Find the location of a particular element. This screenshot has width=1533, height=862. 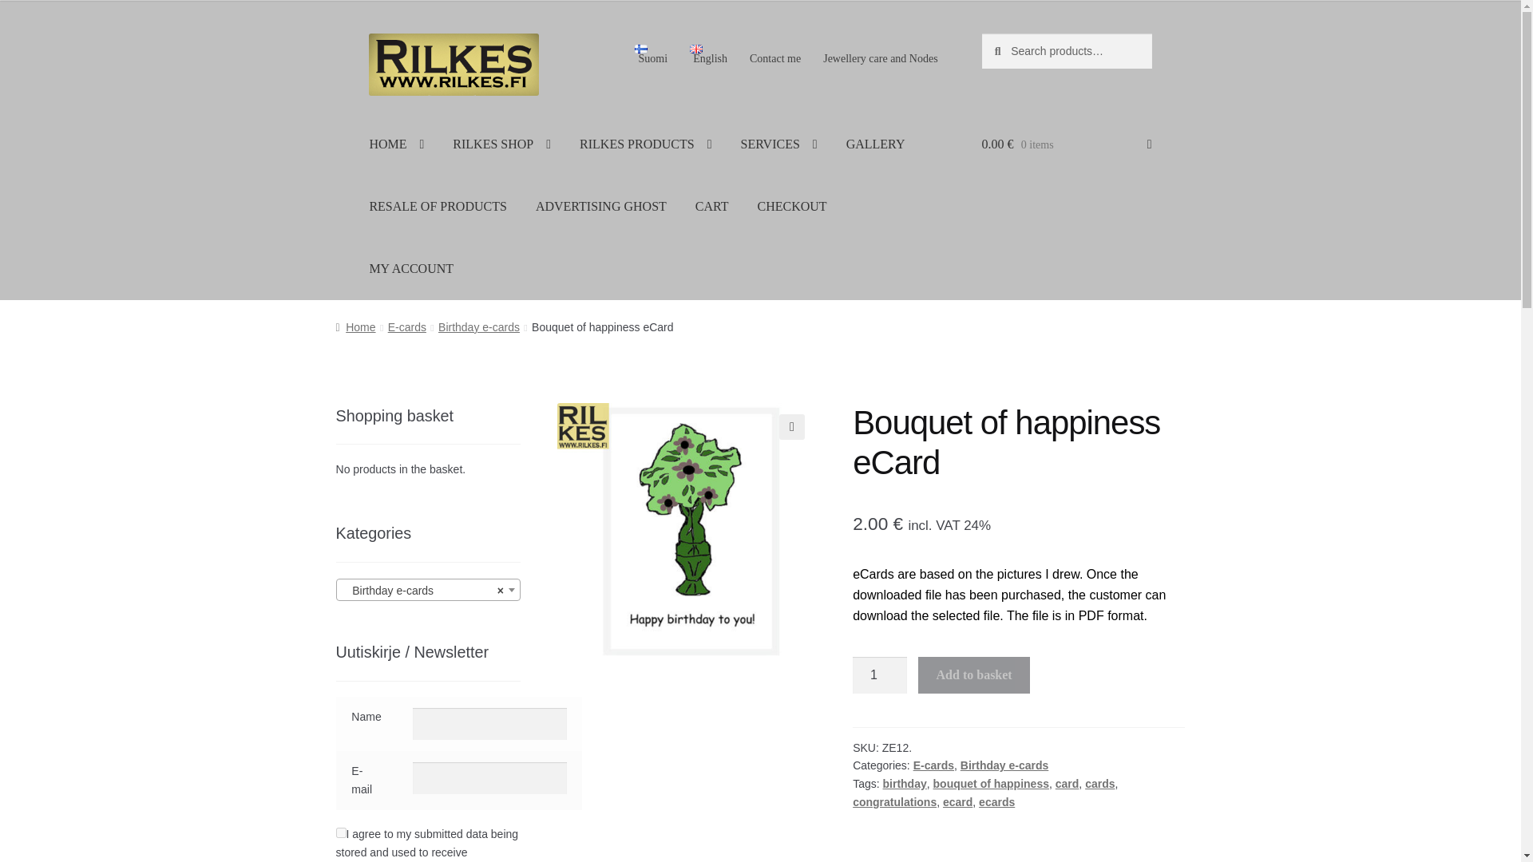

RILKES SHOP is located at coordinates (501, 144).